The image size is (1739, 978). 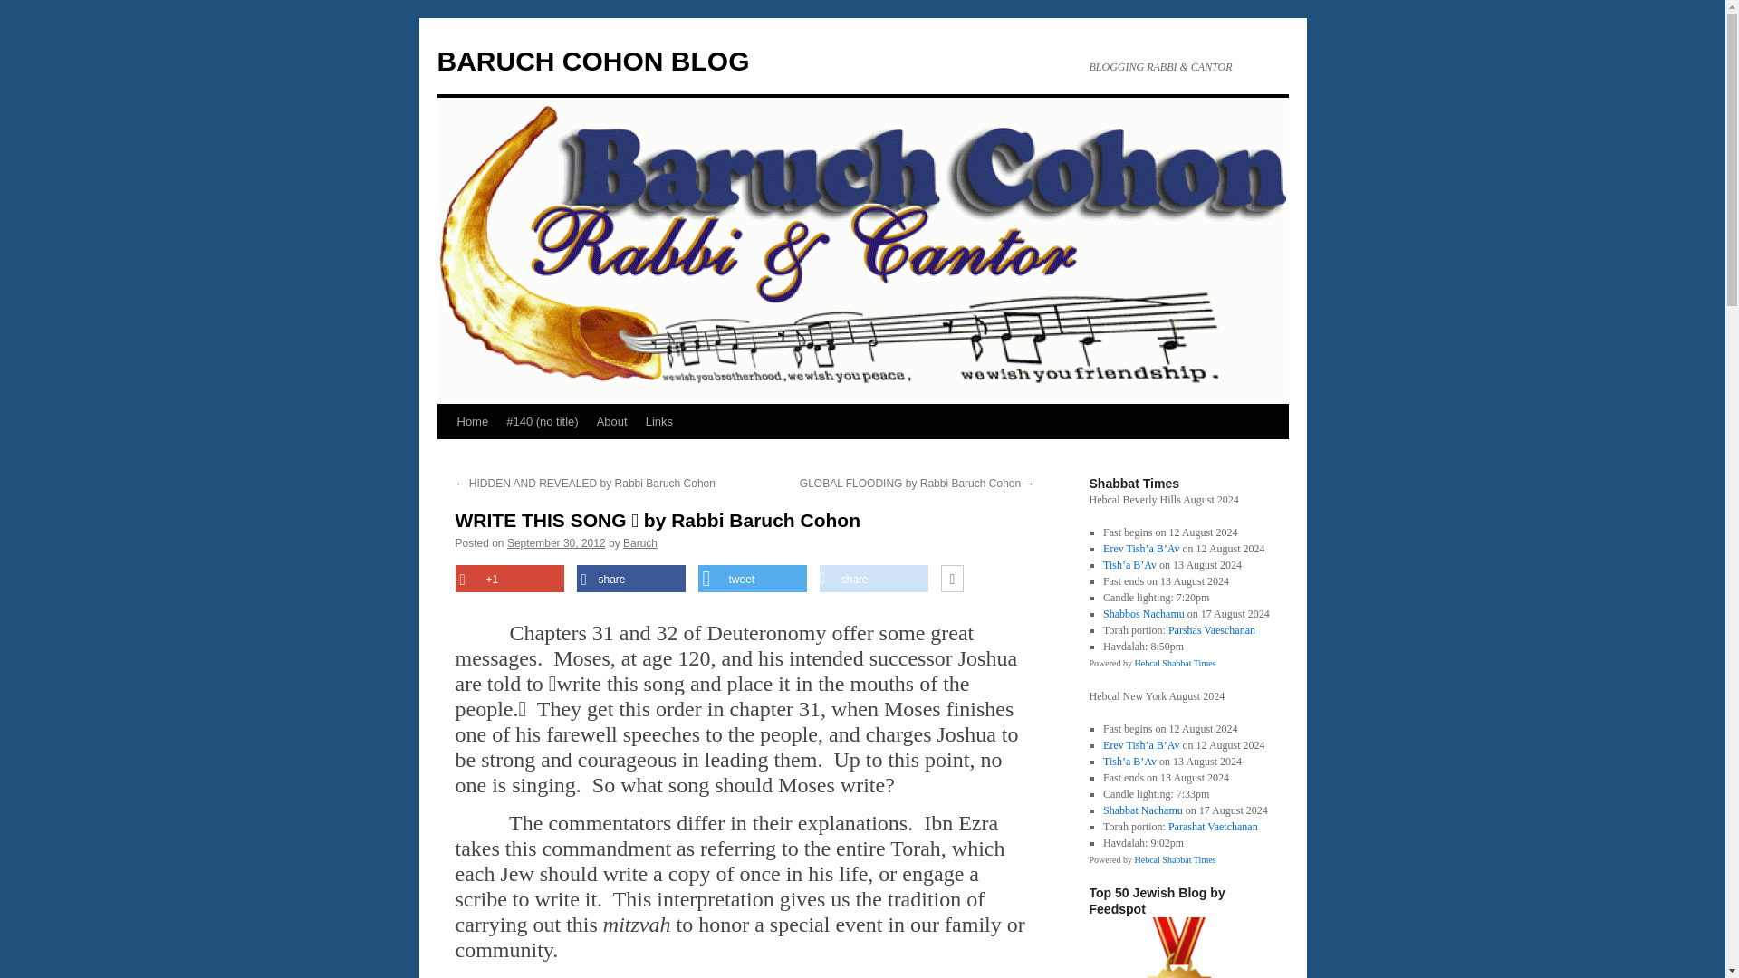 What do you see at coordinates (556, 542) in the screenshot?
I see `September 30, 2012` at bounding box center [556, 542].